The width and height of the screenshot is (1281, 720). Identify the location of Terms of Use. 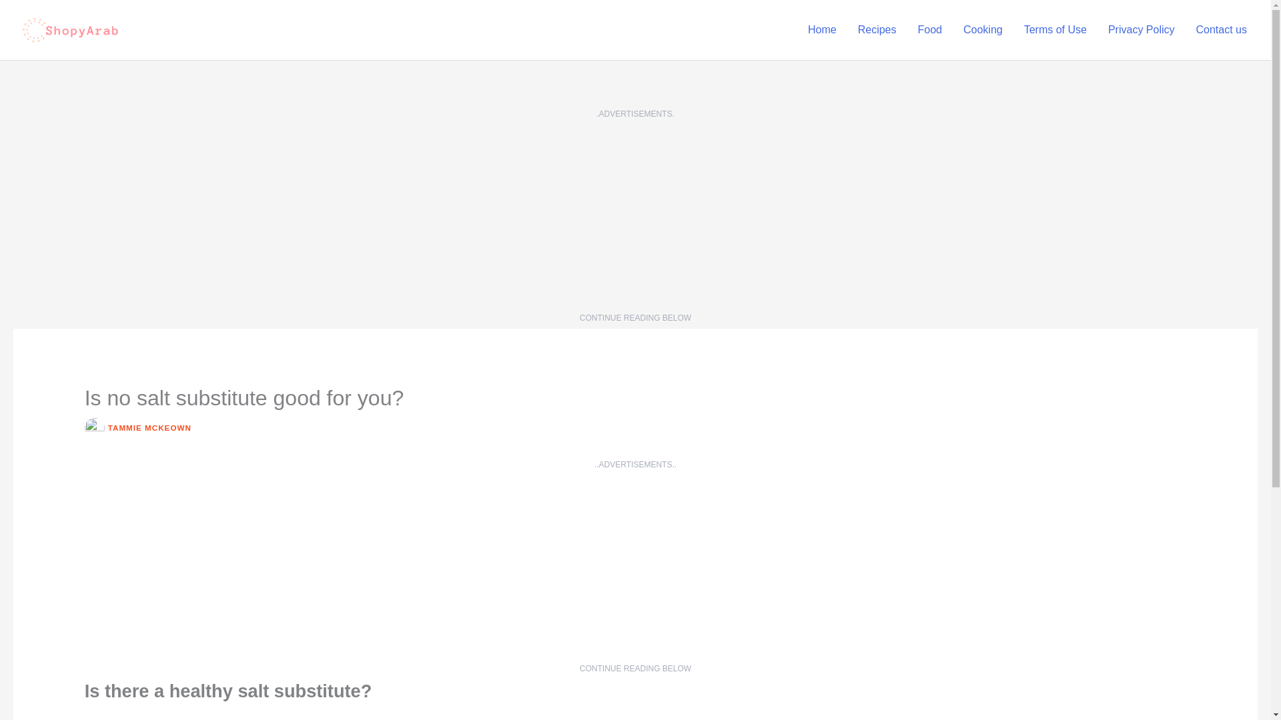
(1055, 29).